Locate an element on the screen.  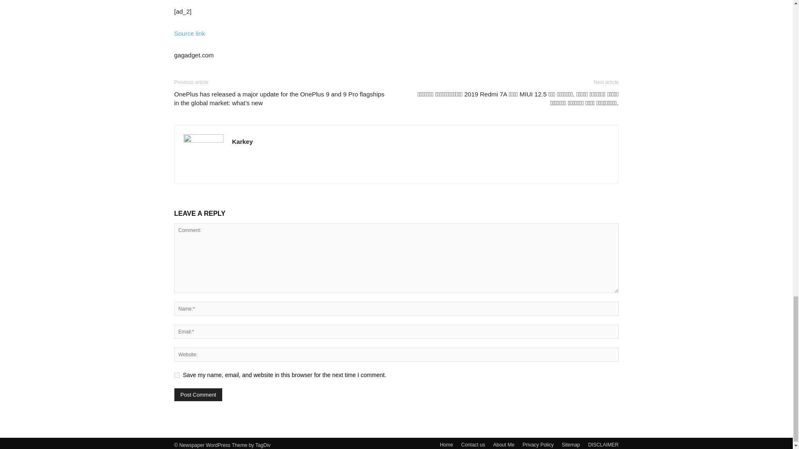
yes is located at coordinates (176, 375).